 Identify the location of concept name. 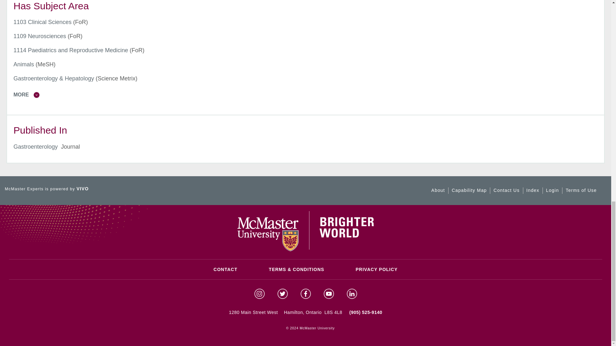
(24, 64).